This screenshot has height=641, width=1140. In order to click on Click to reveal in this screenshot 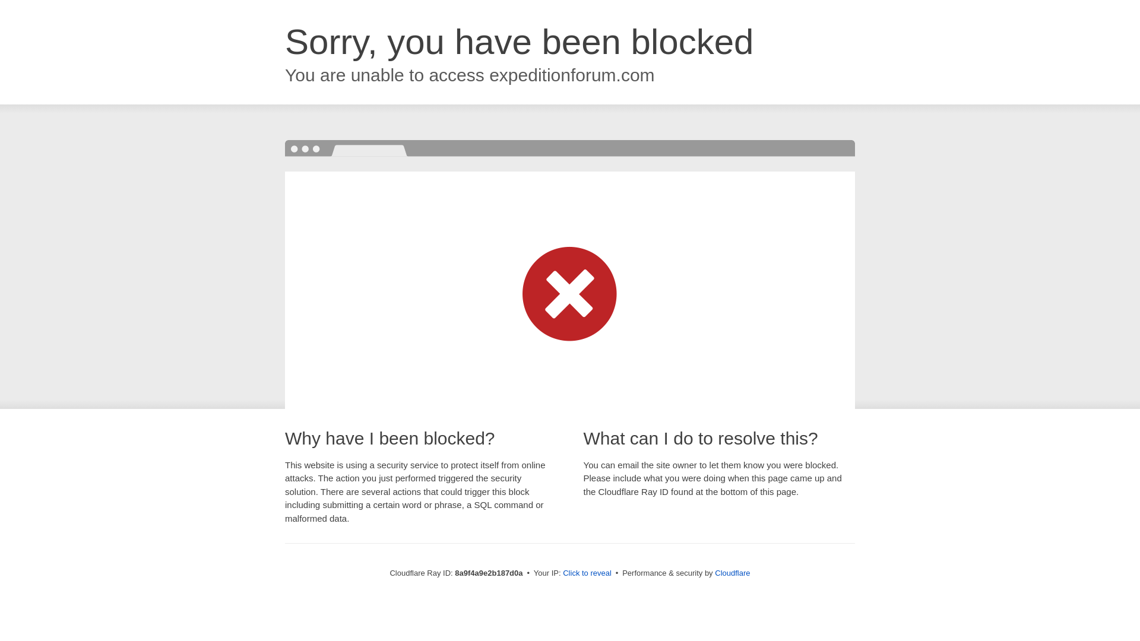, I will do `click(587, 573)`.